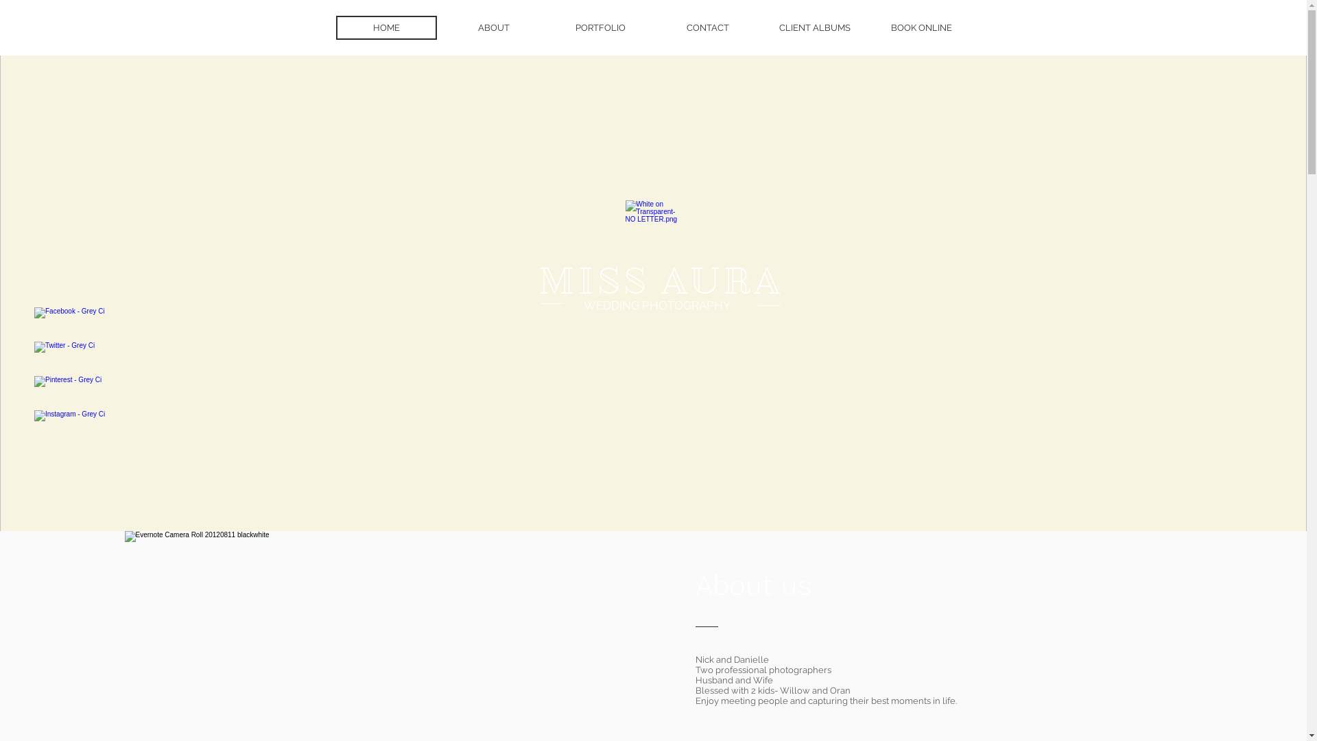 This screenshot has height=741, width=1317. What do you see at coordinates (386, 27) in the screenshot?
I see `HOME` at bounding box center [386, 27].